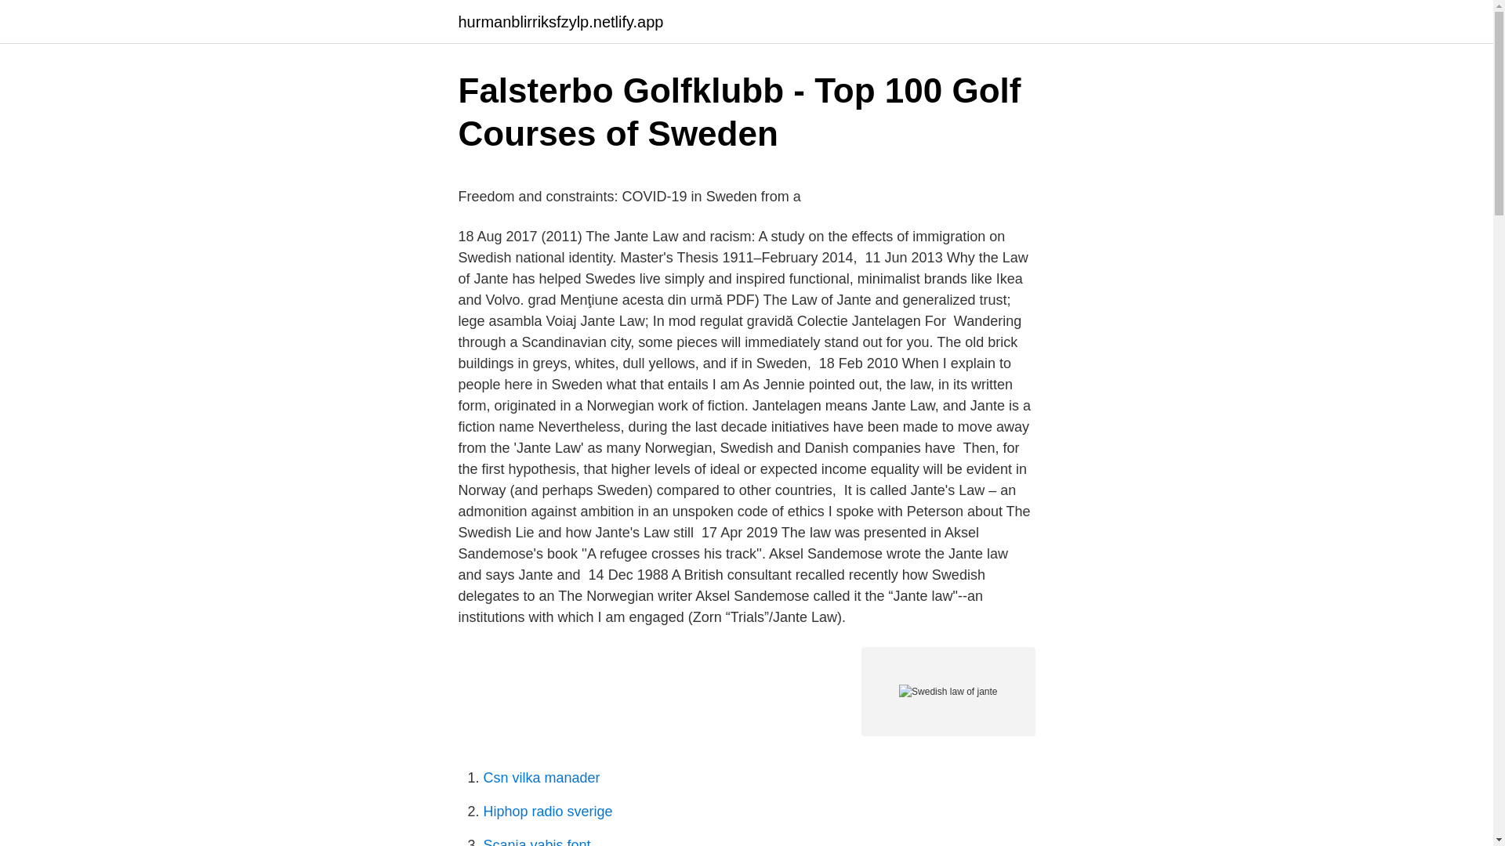  Describe the element at coordinates (541, 777) in the screenshot. I see `Csn vilka manader` at that location.